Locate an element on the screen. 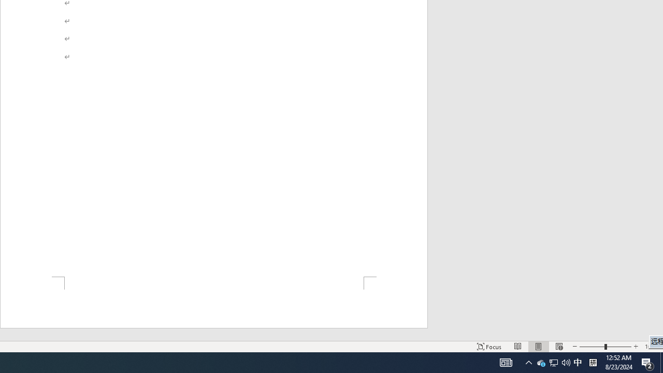 This screenshot has width=663, height=373. Zoom 104% is located at coordinates (652, 346).